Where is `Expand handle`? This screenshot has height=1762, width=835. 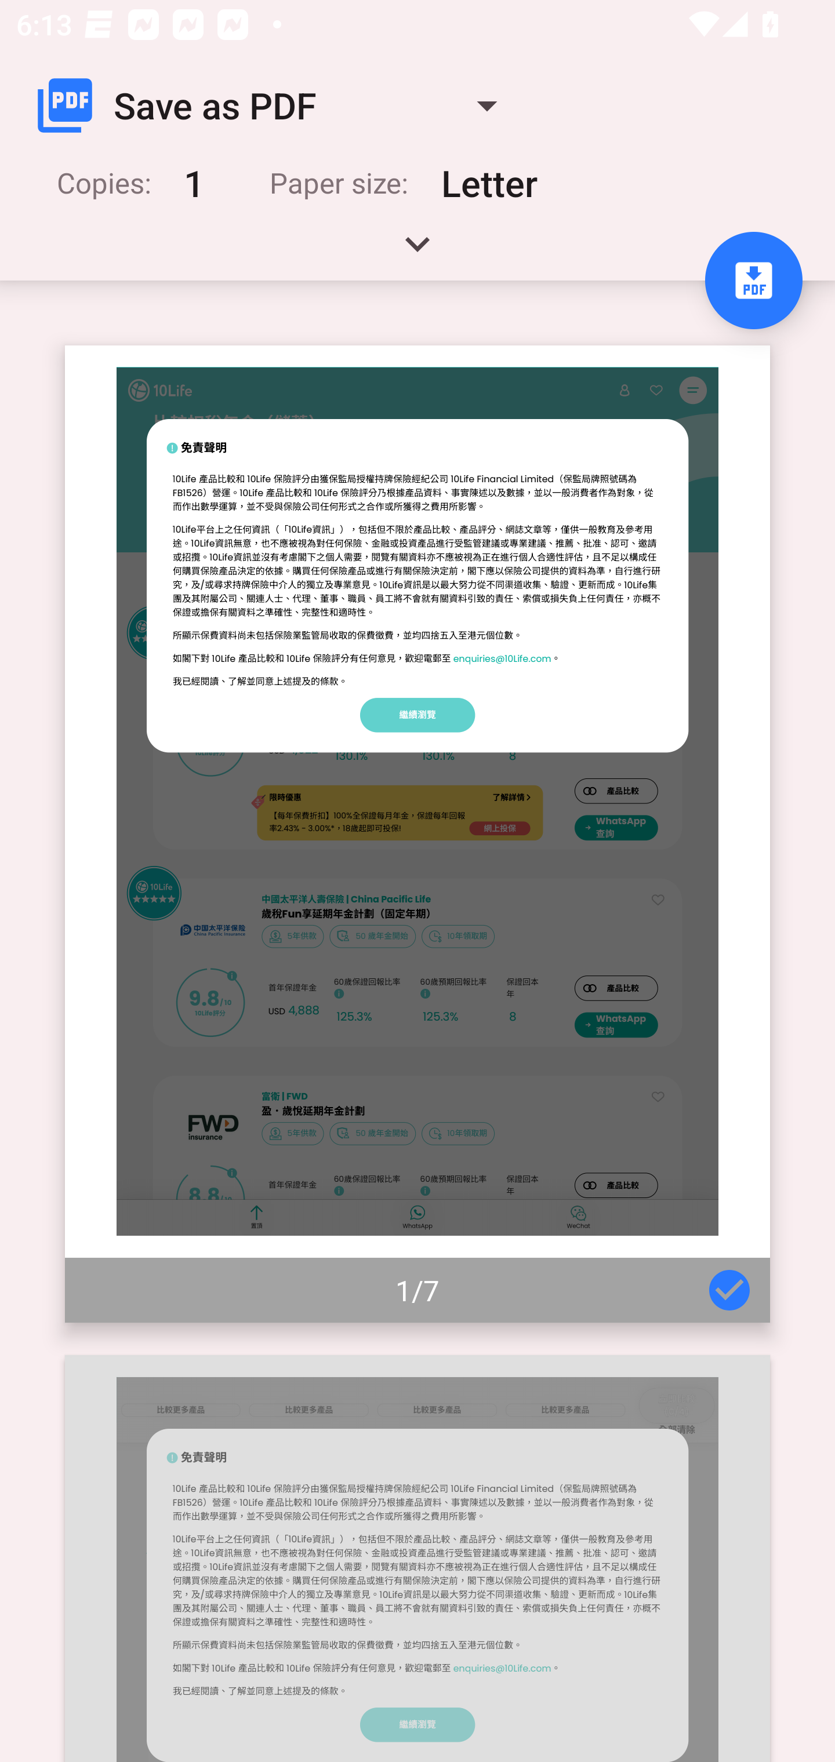 Expand handle is located at coordinates (418, 252).